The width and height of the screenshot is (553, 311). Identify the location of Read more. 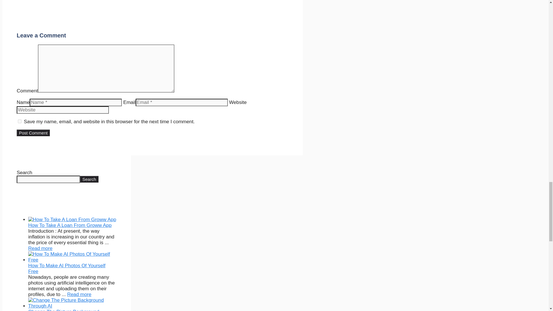
(40, 248).